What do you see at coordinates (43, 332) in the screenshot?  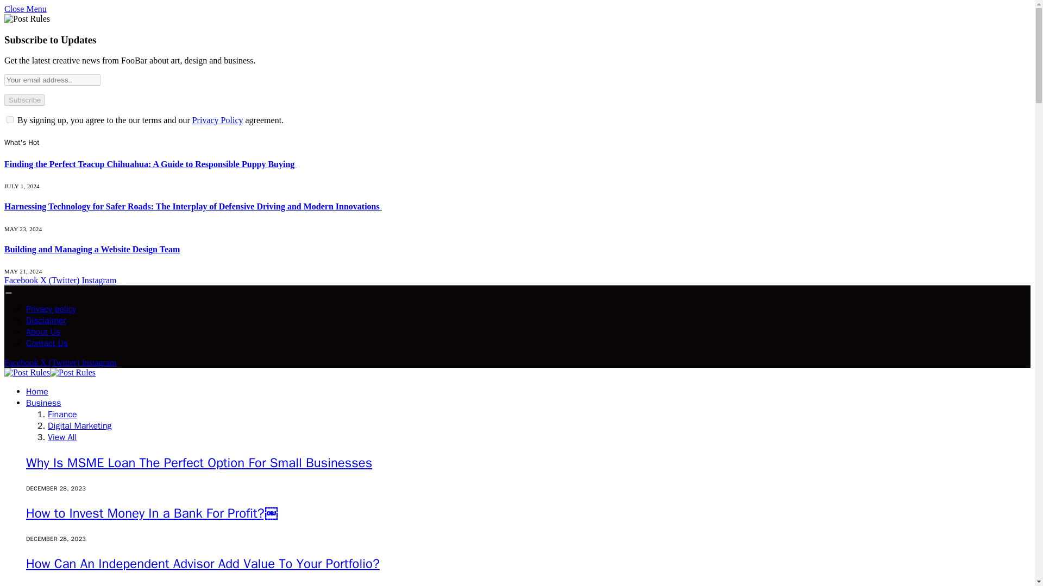 I see `About Us` at bounding box center [43, 332].